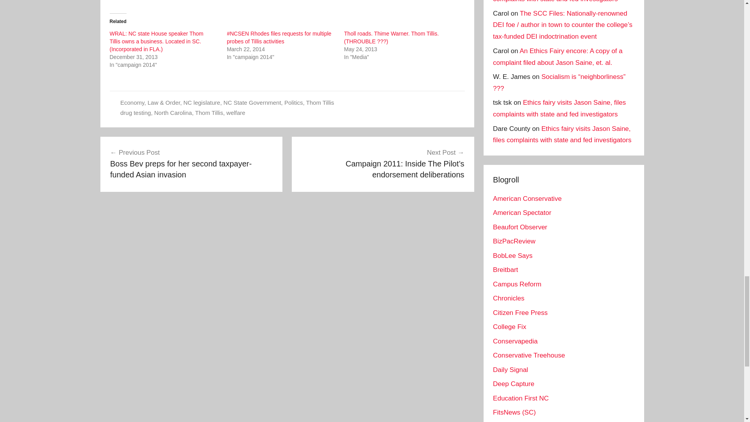 This screenshot has width=750, height=422. What do you see at coordinates (135, 113) in the screenshot?
I see `drug testing` at bounding box center [135, 113].